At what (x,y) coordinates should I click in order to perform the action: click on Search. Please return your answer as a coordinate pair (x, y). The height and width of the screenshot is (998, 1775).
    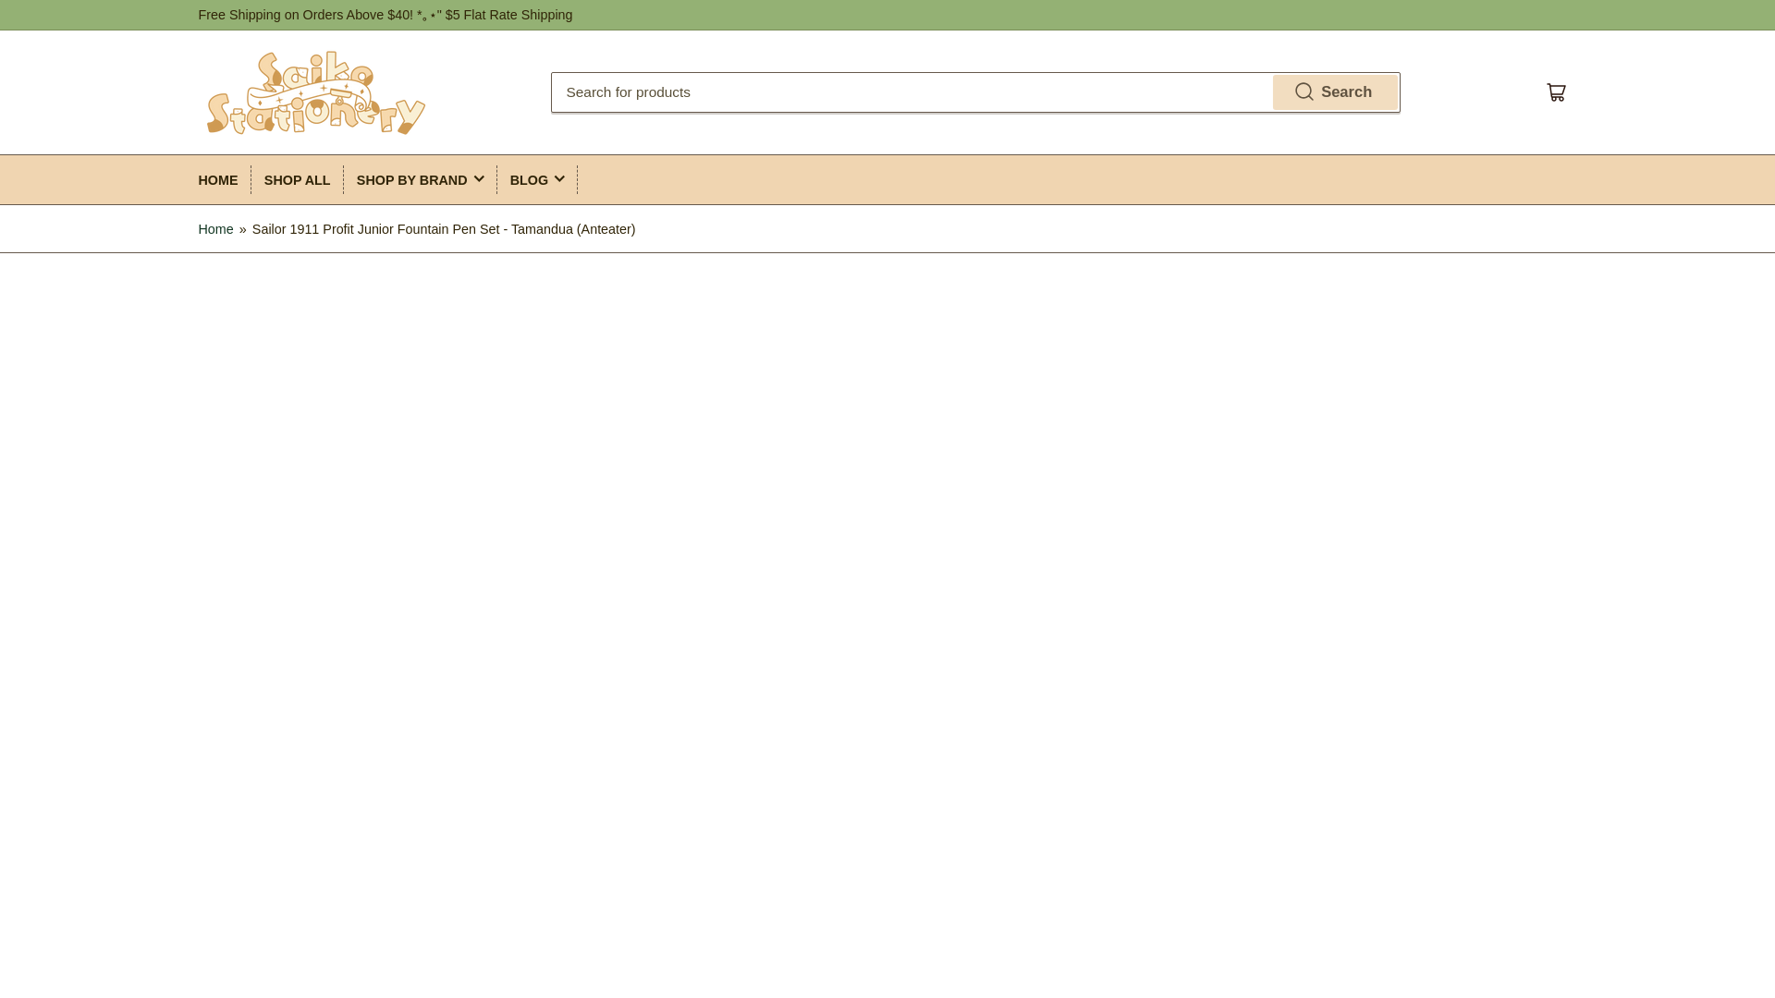
    Looking at the image, I should click on (1335, 92).